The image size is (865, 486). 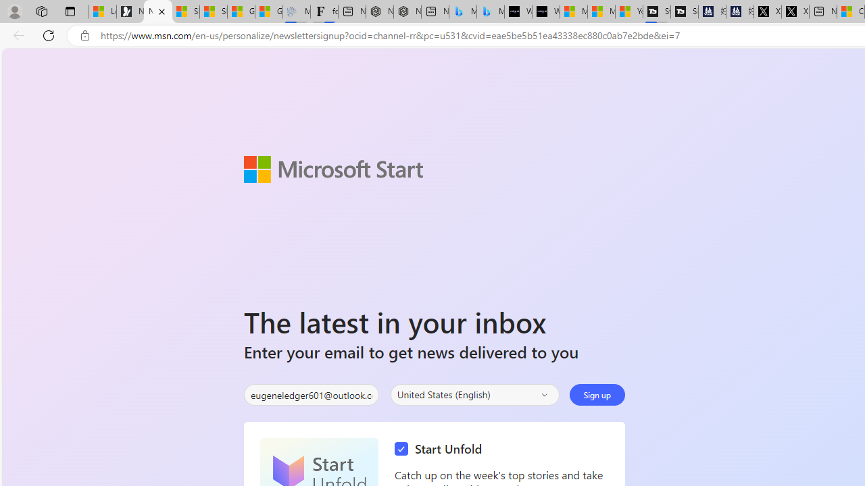 I want to click on Start Unfold, so click(x=441, y=450).